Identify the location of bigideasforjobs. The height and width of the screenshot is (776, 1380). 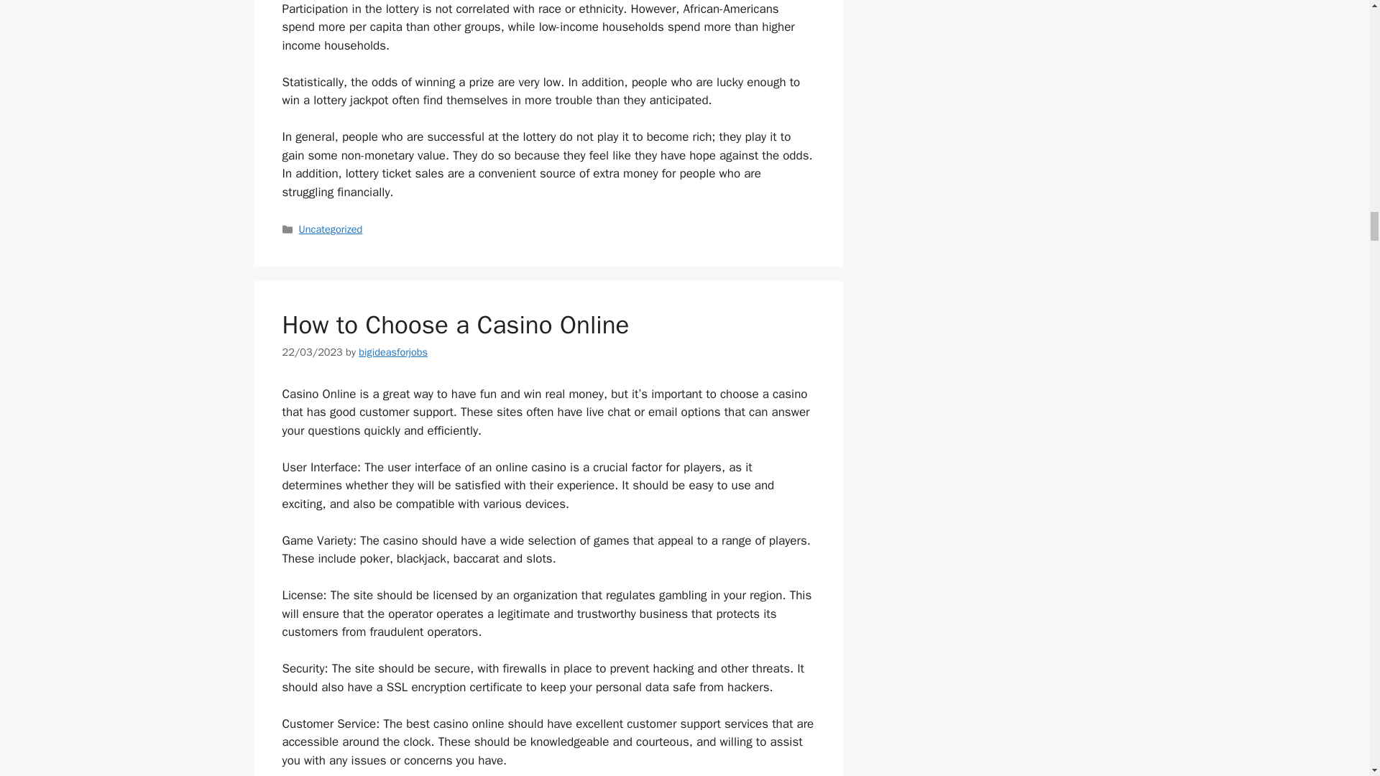
(393, 351).